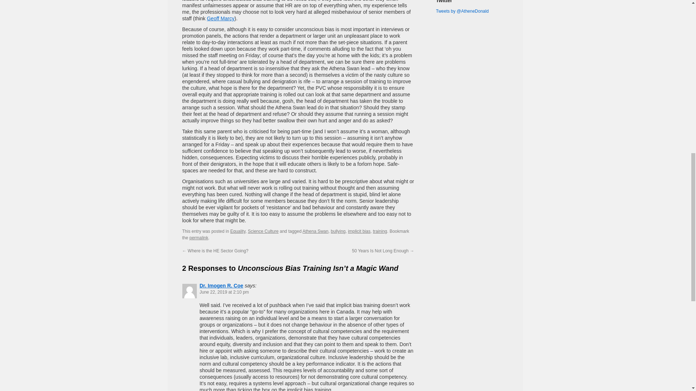 This screenshot has height=391, width=696. I want to click on training, so click(380, 231).